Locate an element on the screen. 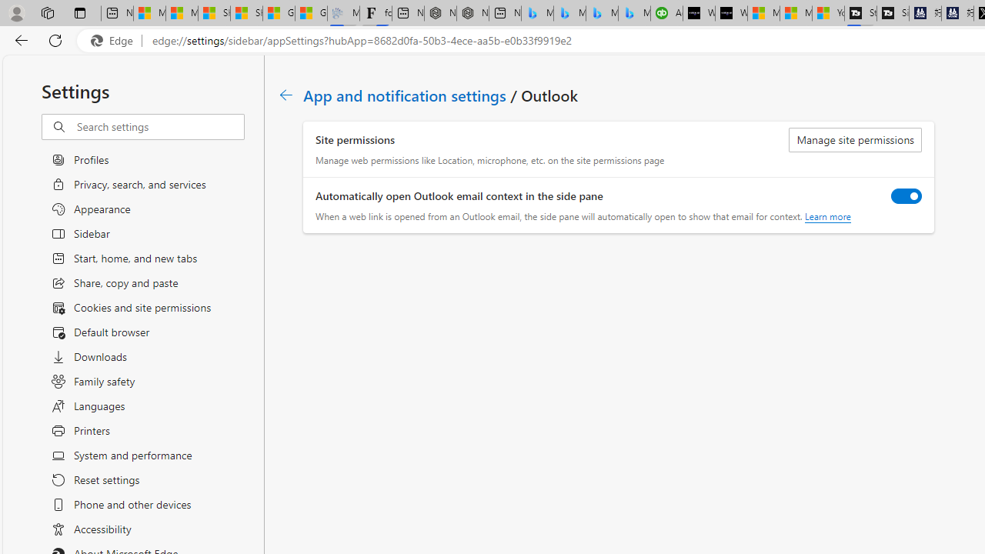 Image resolution: width=985 pixels, height=554 pixels. Microsoft Bing Travel - Shangri-La Hotel Bangkok is located at coordinates (634, 14).